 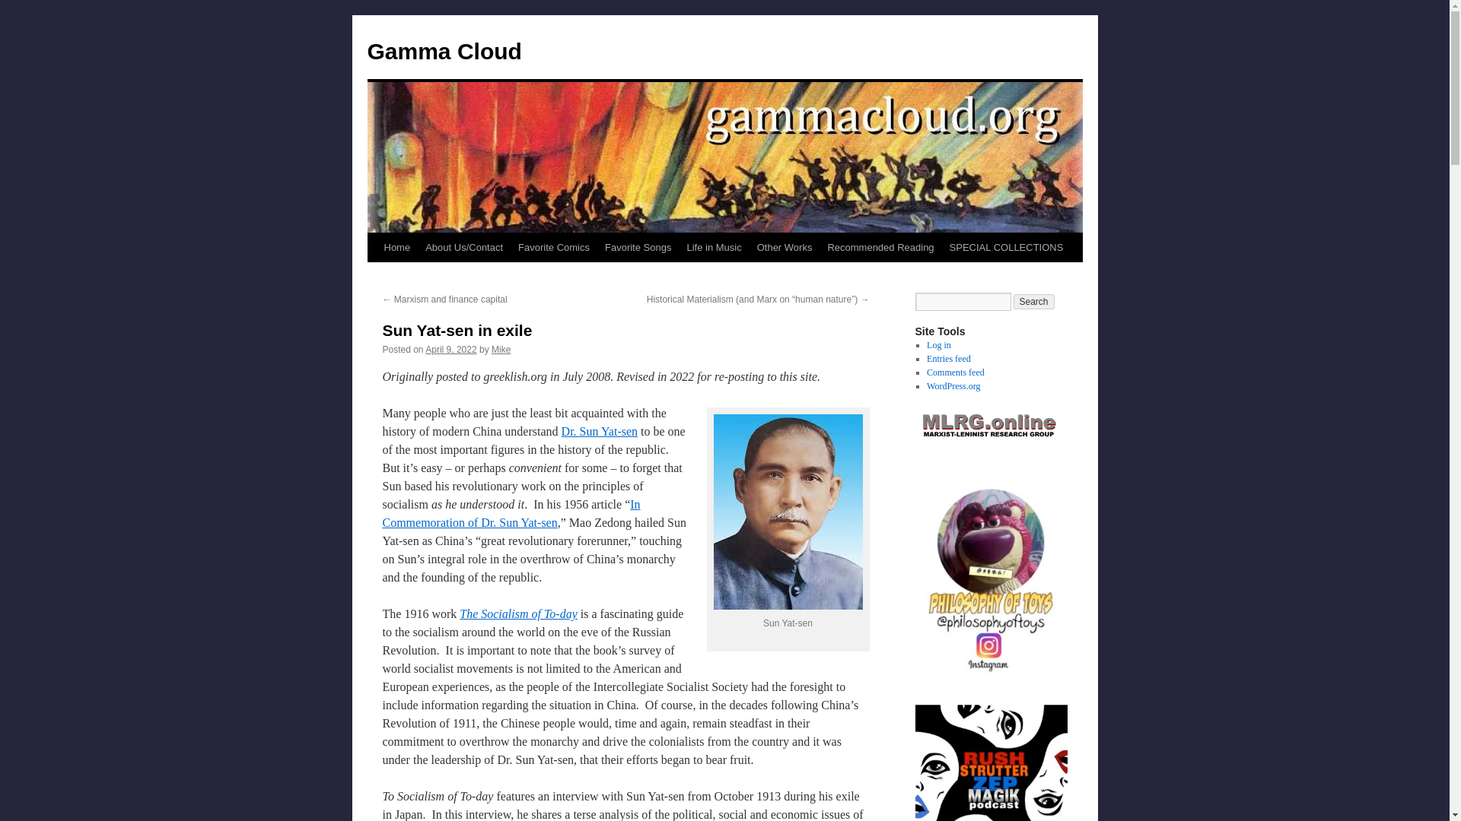 I want to click on The Socialism of To-day, so click(x=518, y=614).